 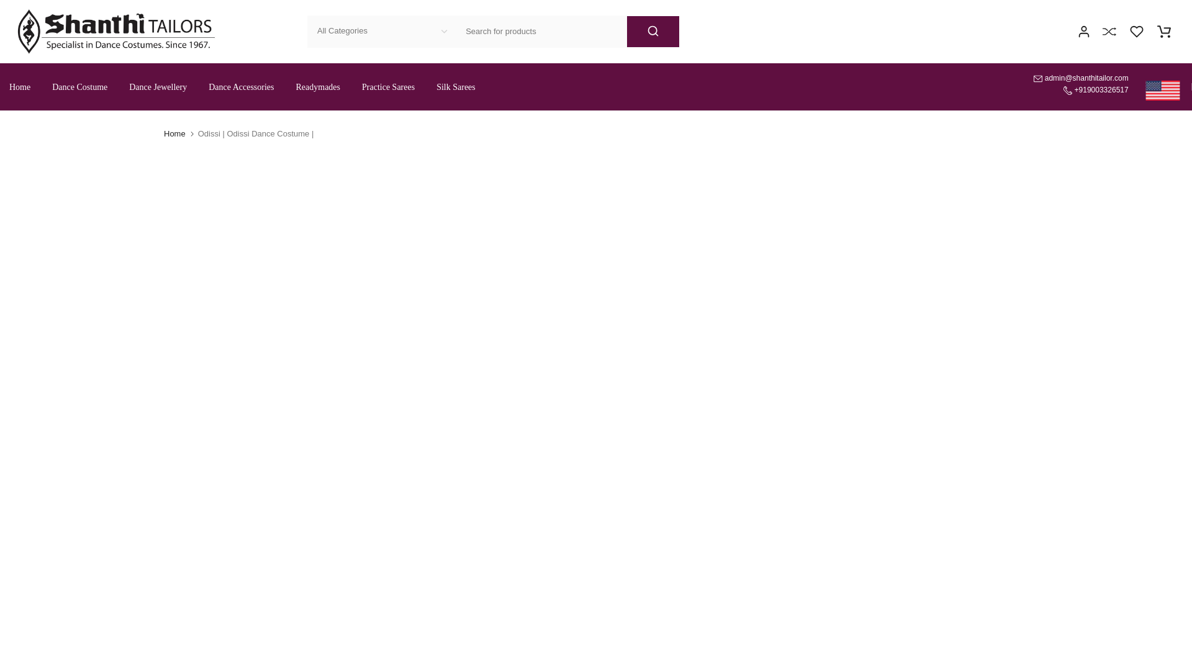 What do you see at coordinates (9, 6) in the screenshot?
I see `Skip to content` at bounding box center [9, 6].